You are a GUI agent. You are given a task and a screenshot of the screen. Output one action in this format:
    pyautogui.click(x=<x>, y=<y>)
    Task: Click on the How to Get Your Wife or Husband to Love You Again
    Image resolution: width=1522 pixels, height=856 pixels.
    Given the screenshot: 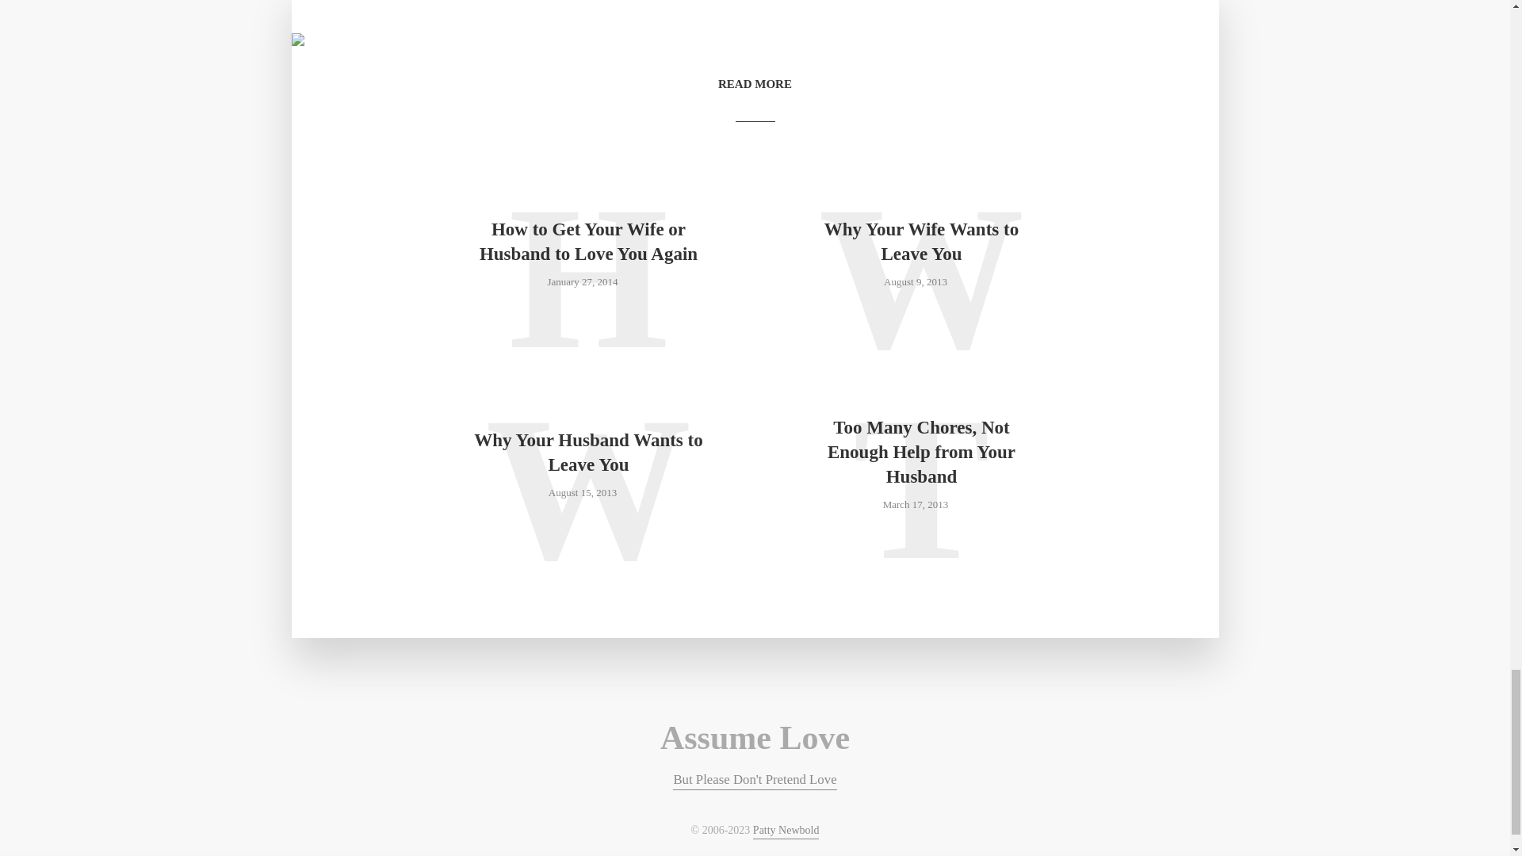 What is the action you would take?
    pyautogui.click(x=588, y=241)
    